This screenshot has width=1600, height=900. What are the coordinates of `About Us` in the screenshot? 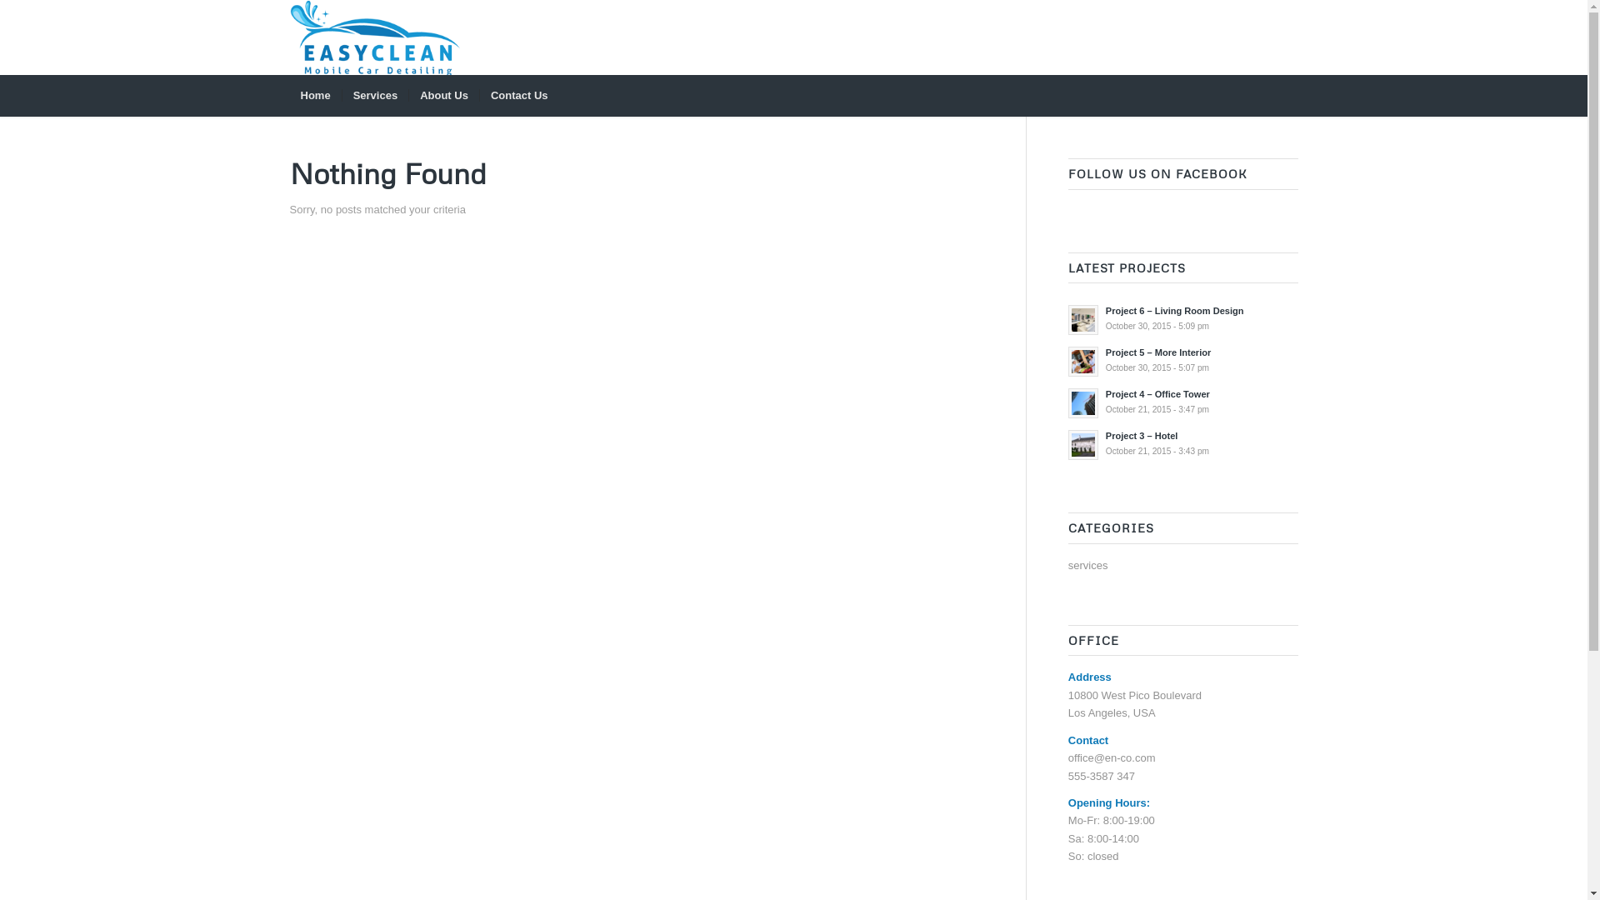 It's located at (443, 96).